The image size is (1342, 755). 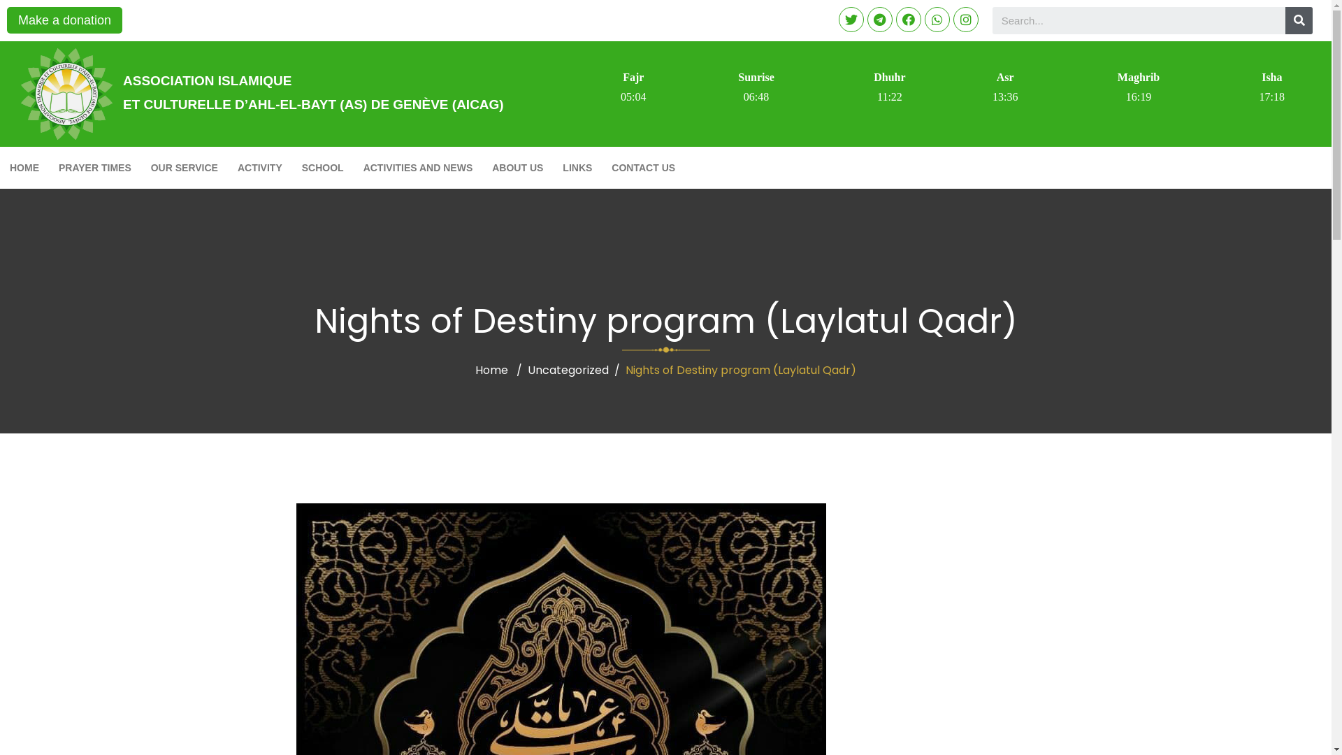 What do you see at coordinates (1139, 21) in the screenshot?
I see `Search` at bounding box center [1139, 21].